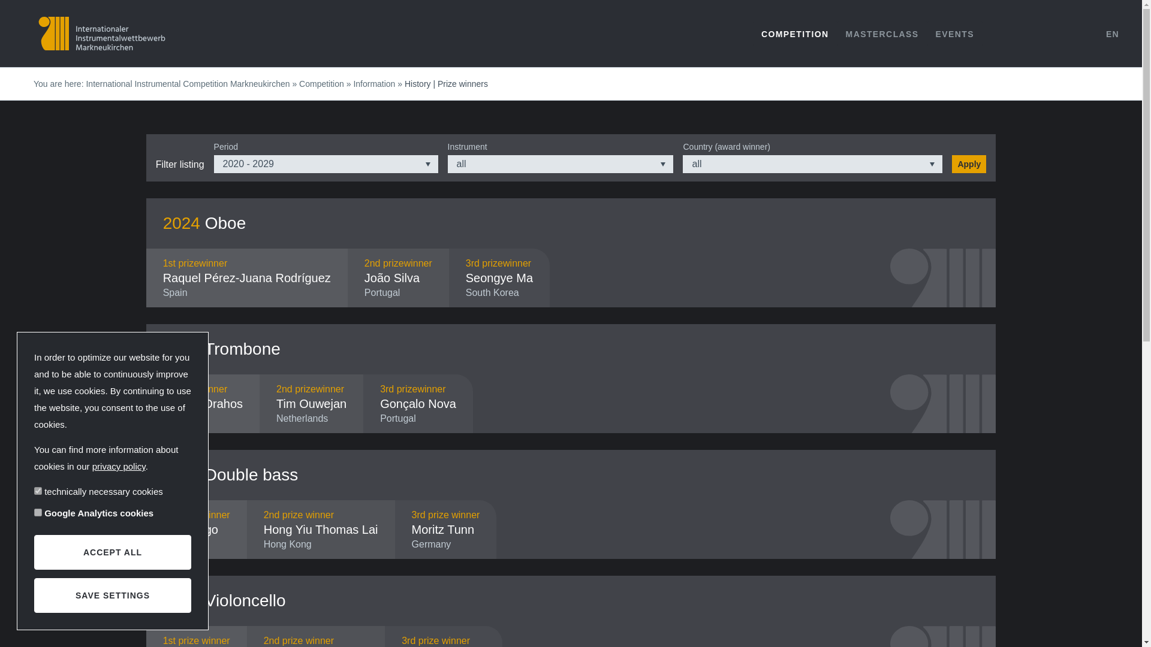  Describe the element at coordinates (955, 33) in the screenshot. I see `EVENTS` at that location.